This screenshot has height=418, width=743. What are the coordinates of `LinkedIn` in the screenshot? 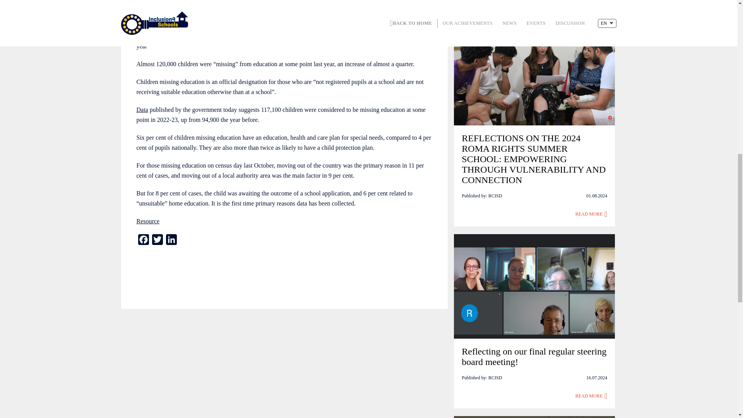 It's located at (171, 241).